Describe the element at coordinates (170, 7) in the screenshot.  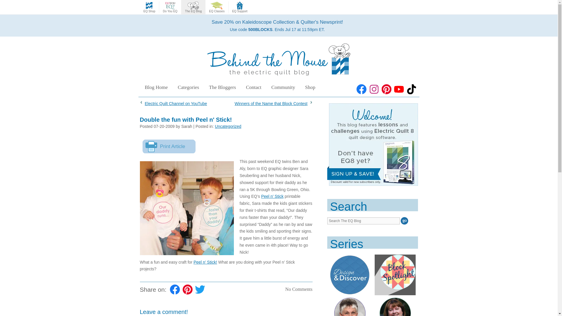
I see `Do You EQ` at that location.